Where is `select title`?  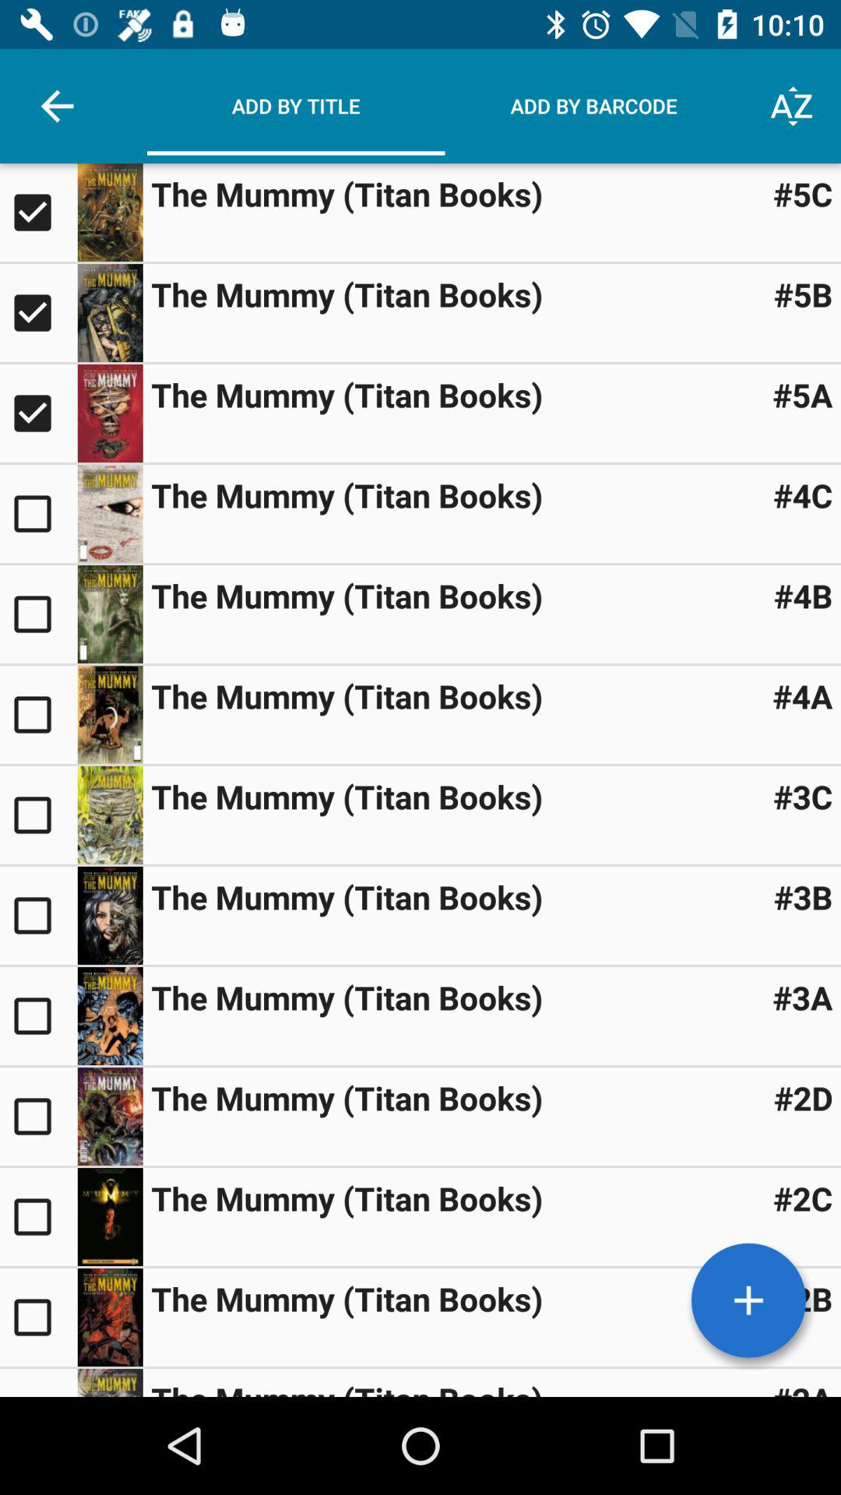 select title is located at coordinates (39, 313).